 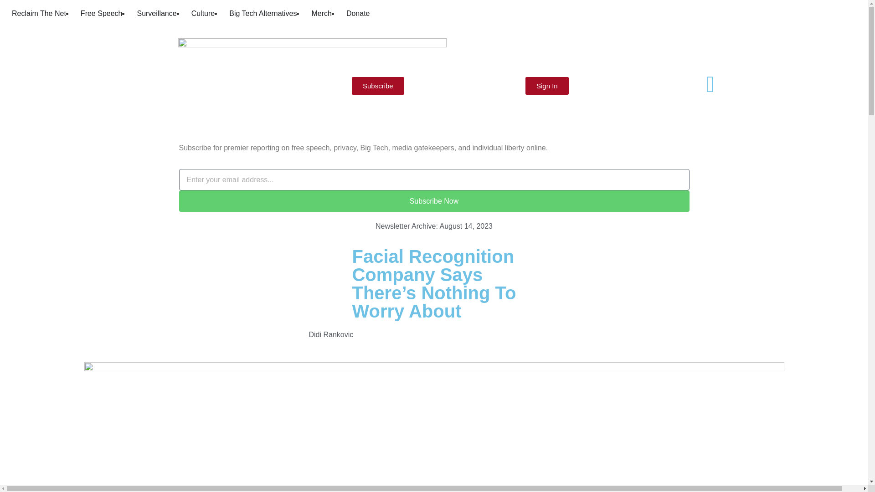 I want to click on Merch, so click(x=321, y=14).